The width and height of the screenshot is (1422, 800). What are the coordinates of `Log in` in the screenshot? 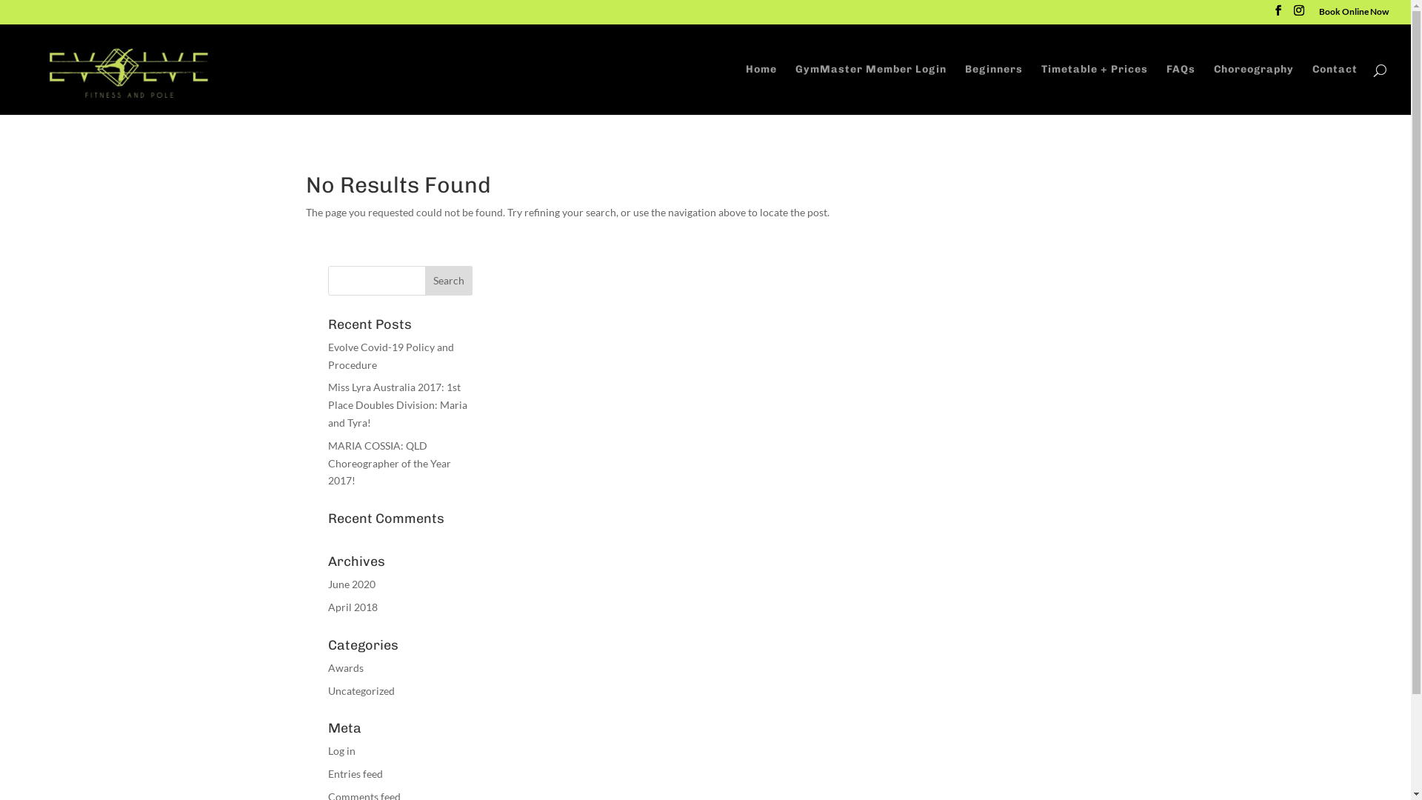 It's located at (341, 751).